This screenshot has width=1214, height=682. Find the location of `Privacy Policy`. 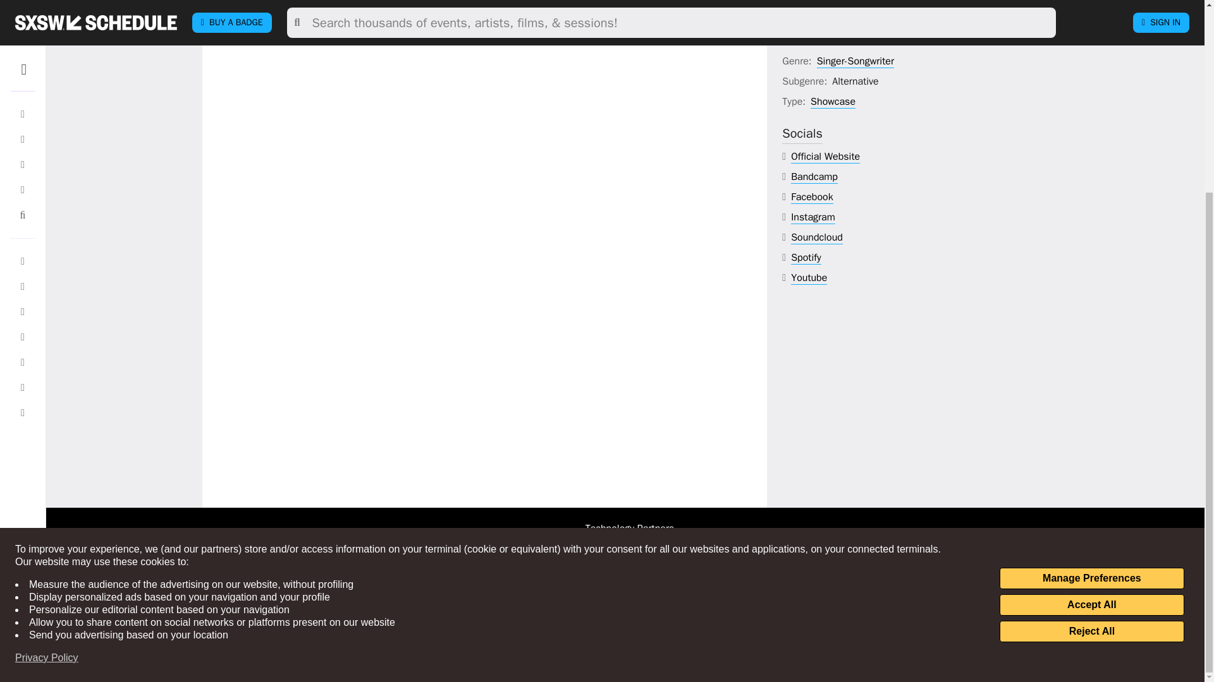

Privacy Policy is located at coordinates (47, 398).